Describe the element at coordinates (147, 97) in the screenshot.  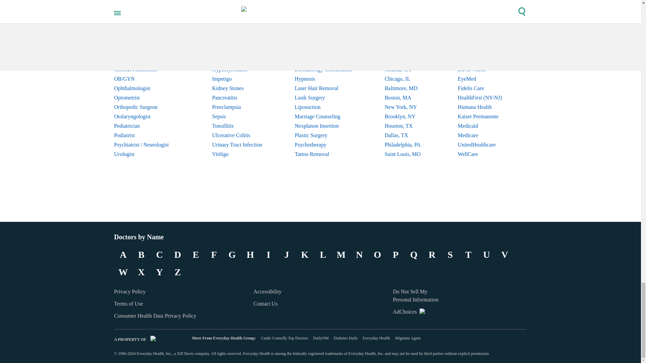
I see `Optometrist` at that location.